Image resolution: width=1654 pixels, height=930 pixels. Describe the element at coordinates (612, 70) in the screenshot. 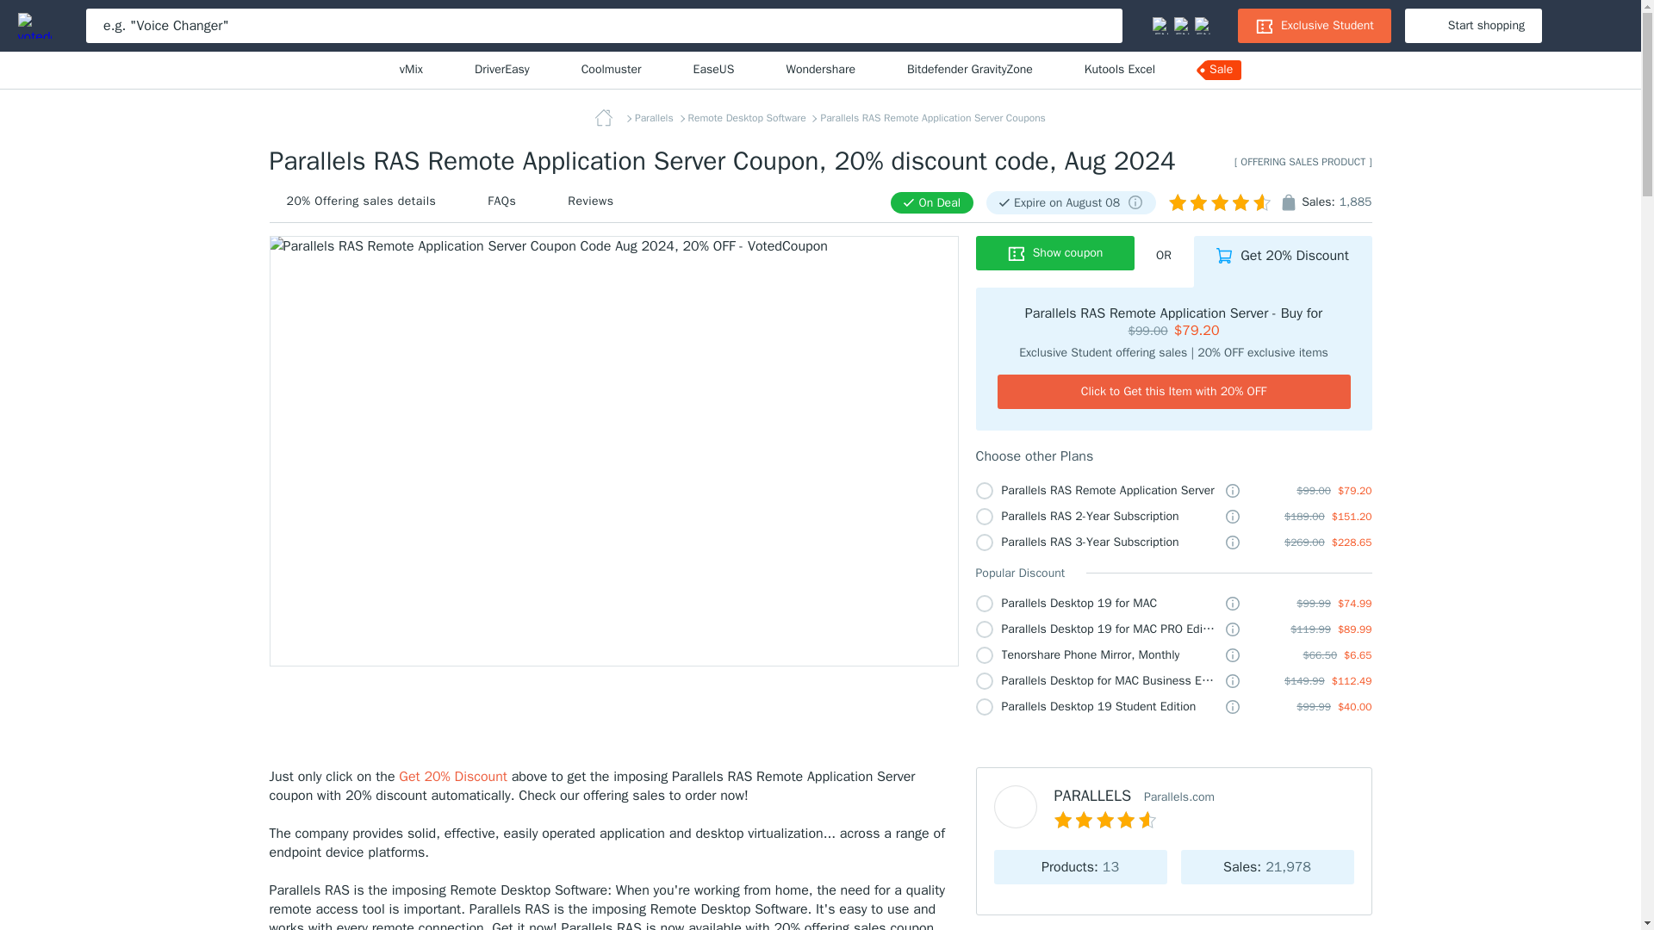

I see `Coolmuster Coupon` at that location.